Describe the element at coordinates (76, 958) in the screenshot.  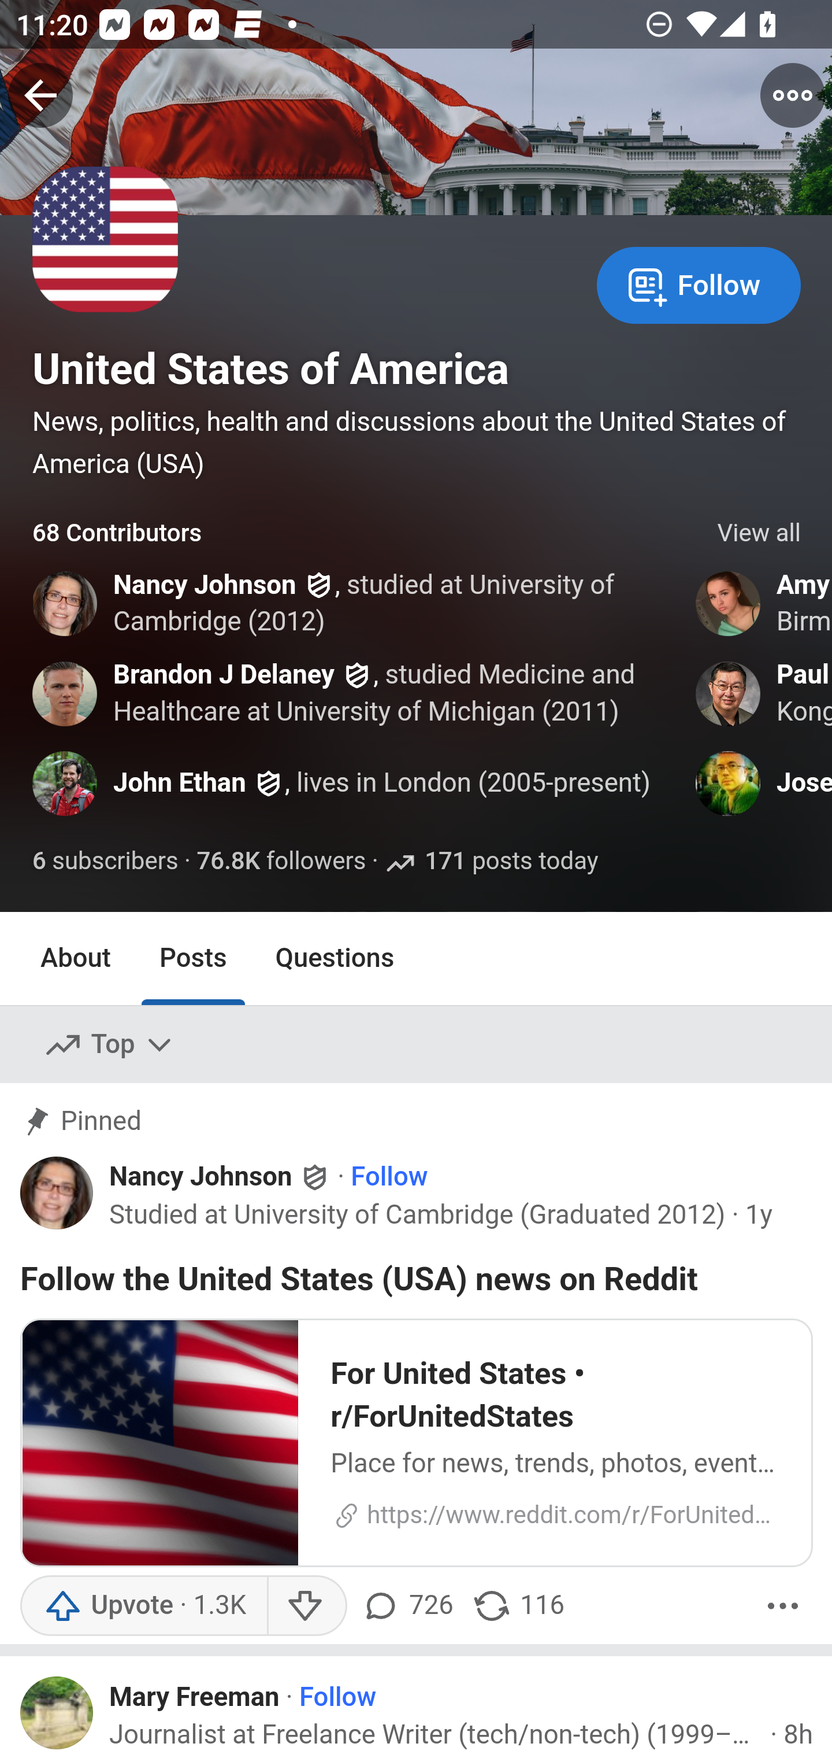
I see `About` at that location.